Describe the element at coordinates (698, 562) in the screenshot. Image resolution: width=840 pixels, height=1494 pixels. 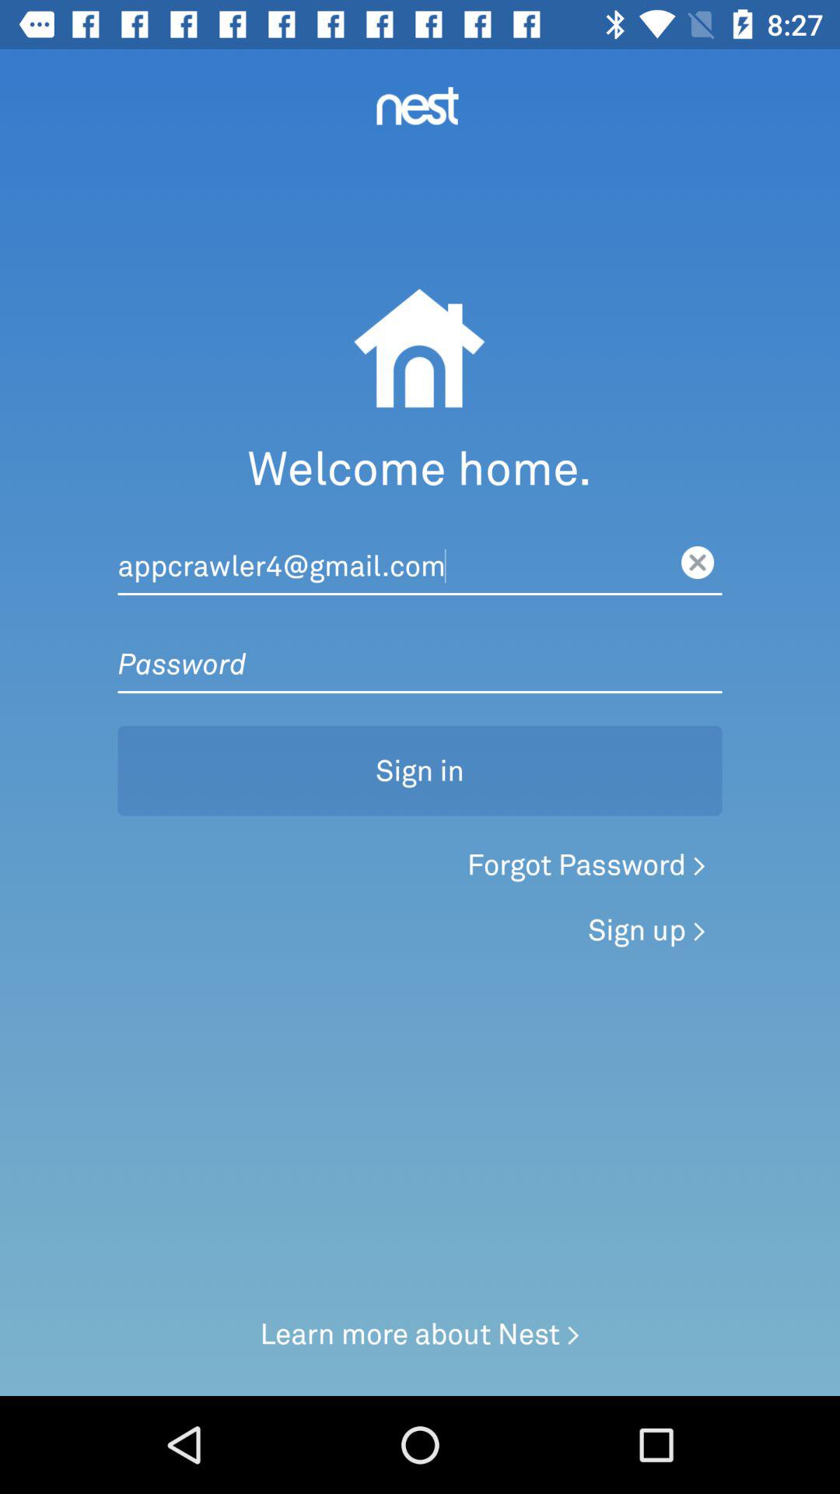
I see `select cross icon in first text field` at that location.